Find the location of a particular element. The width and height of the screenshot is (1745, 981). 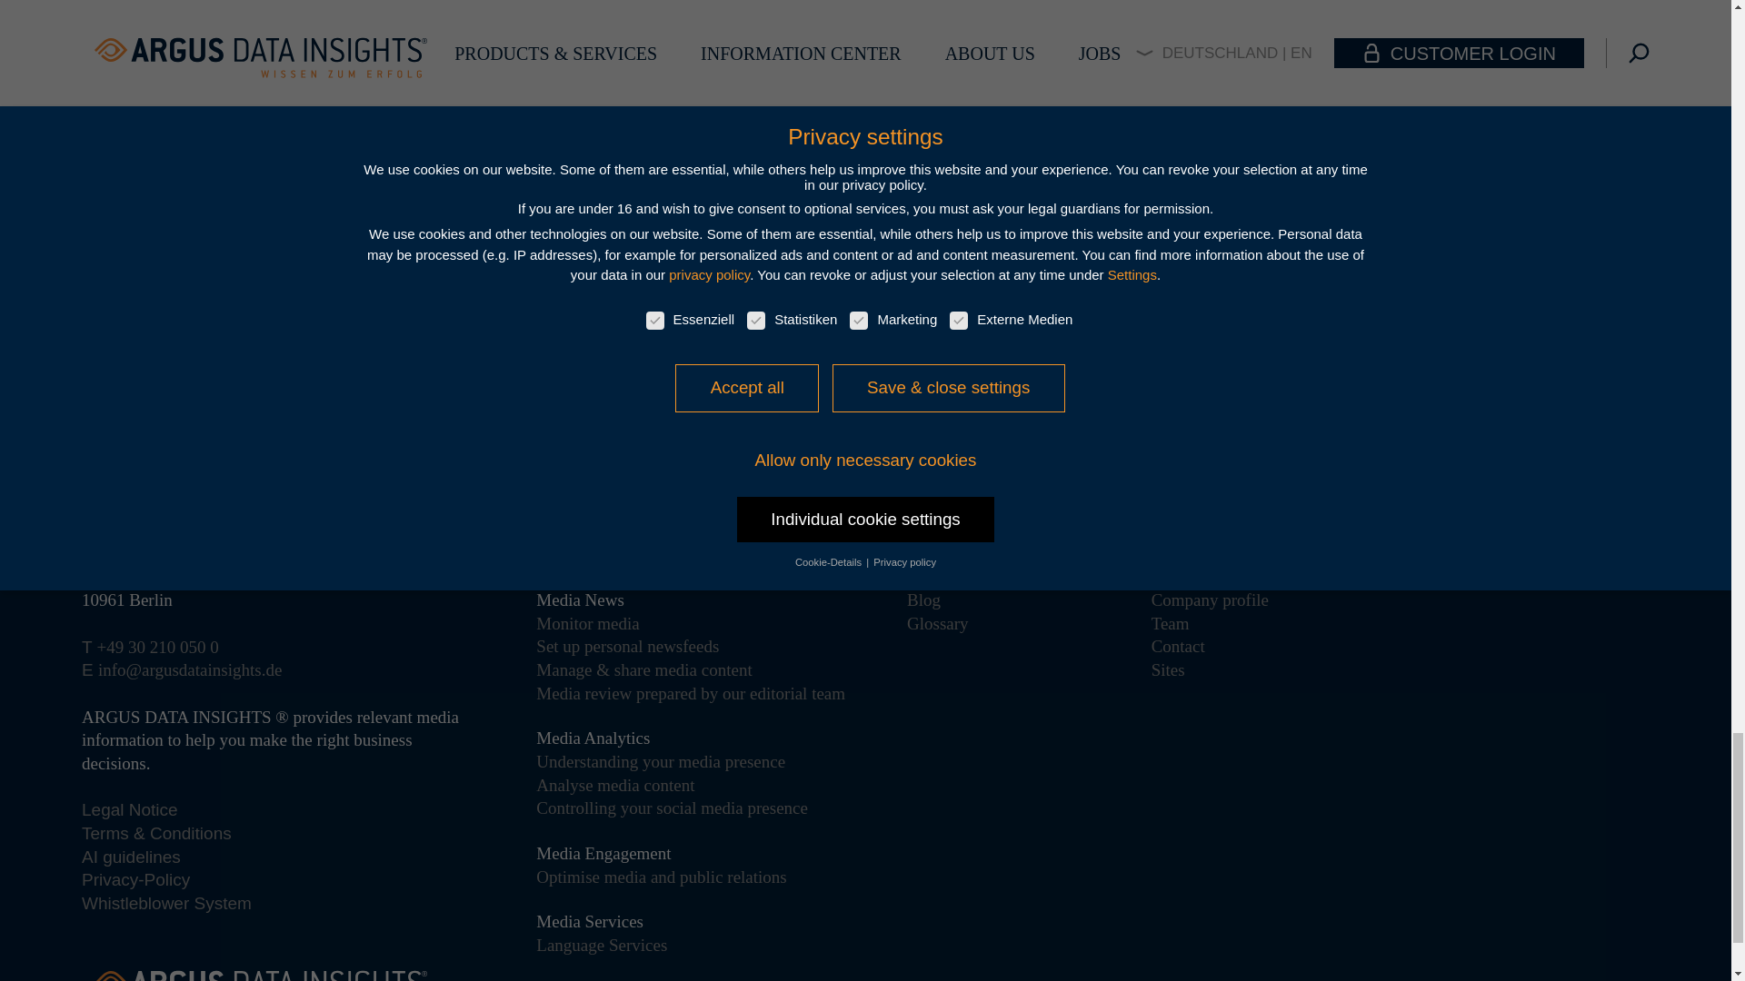

Analyse media content is located at coordinates (614, 785).